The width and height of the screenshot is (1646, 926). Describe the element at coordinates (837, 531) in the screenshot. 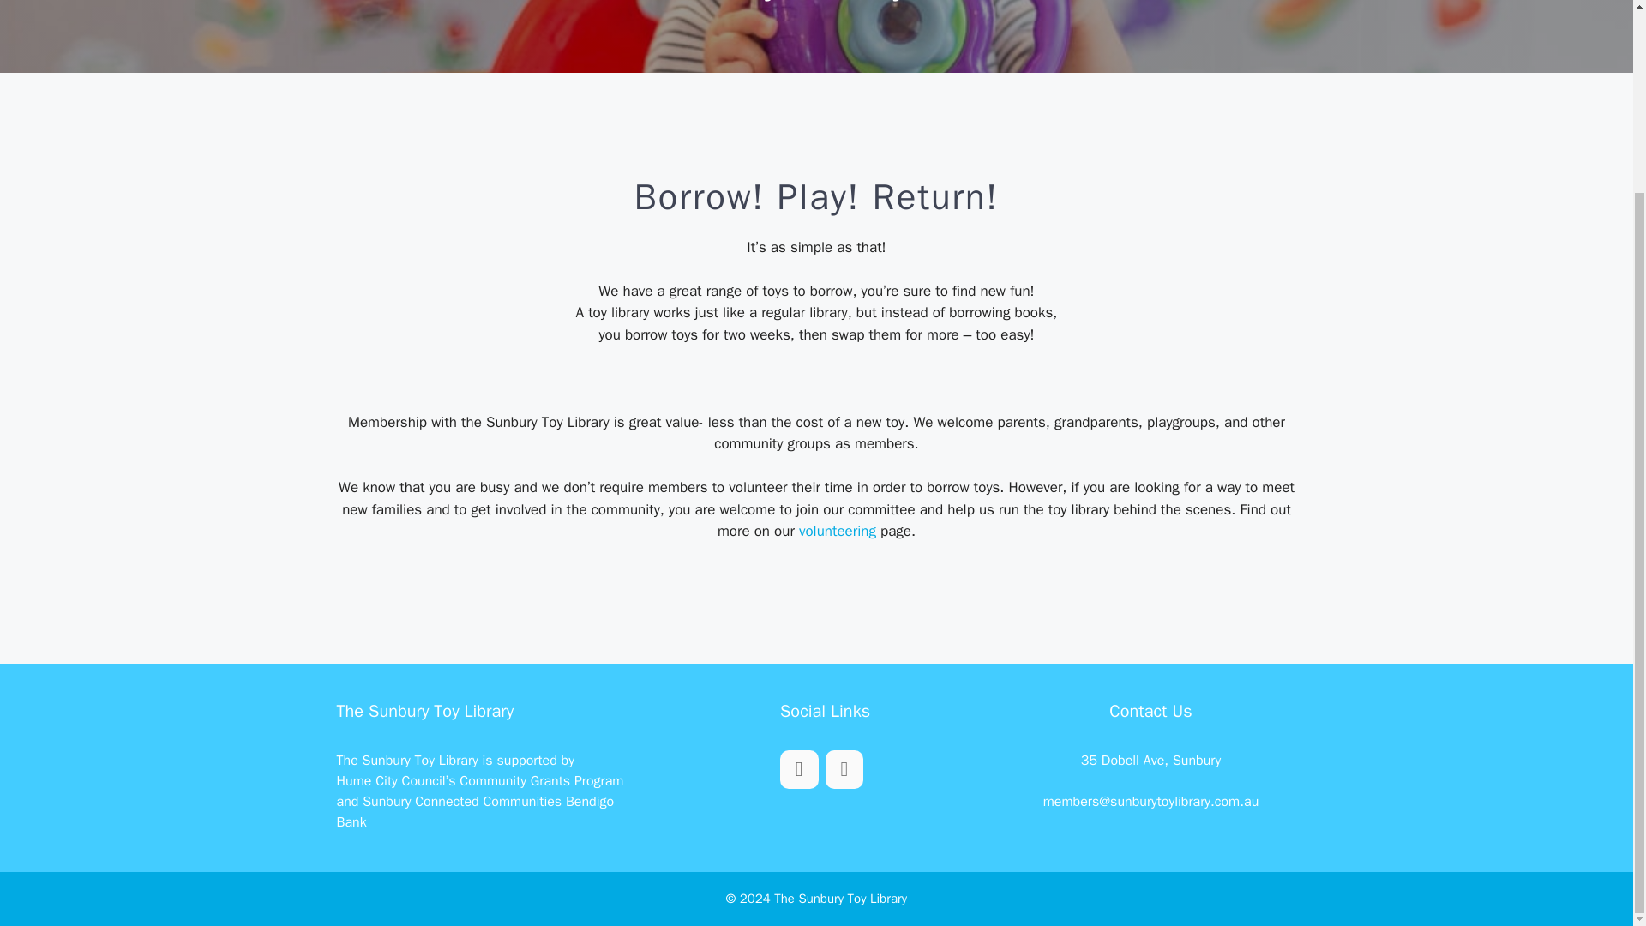

I see `volunteering` at that location.